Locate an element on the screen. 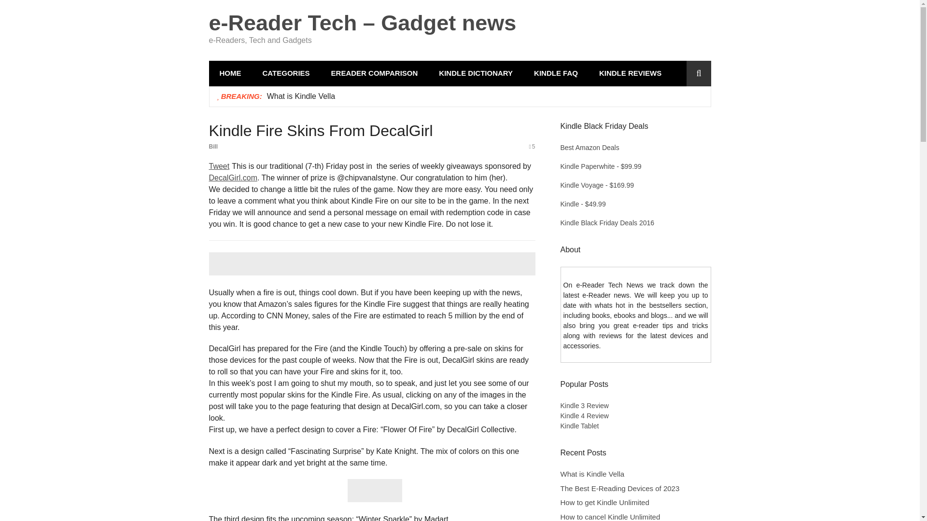 The image size is (927, 521). Kindle 3 Review is located at coordinates (584, 405).